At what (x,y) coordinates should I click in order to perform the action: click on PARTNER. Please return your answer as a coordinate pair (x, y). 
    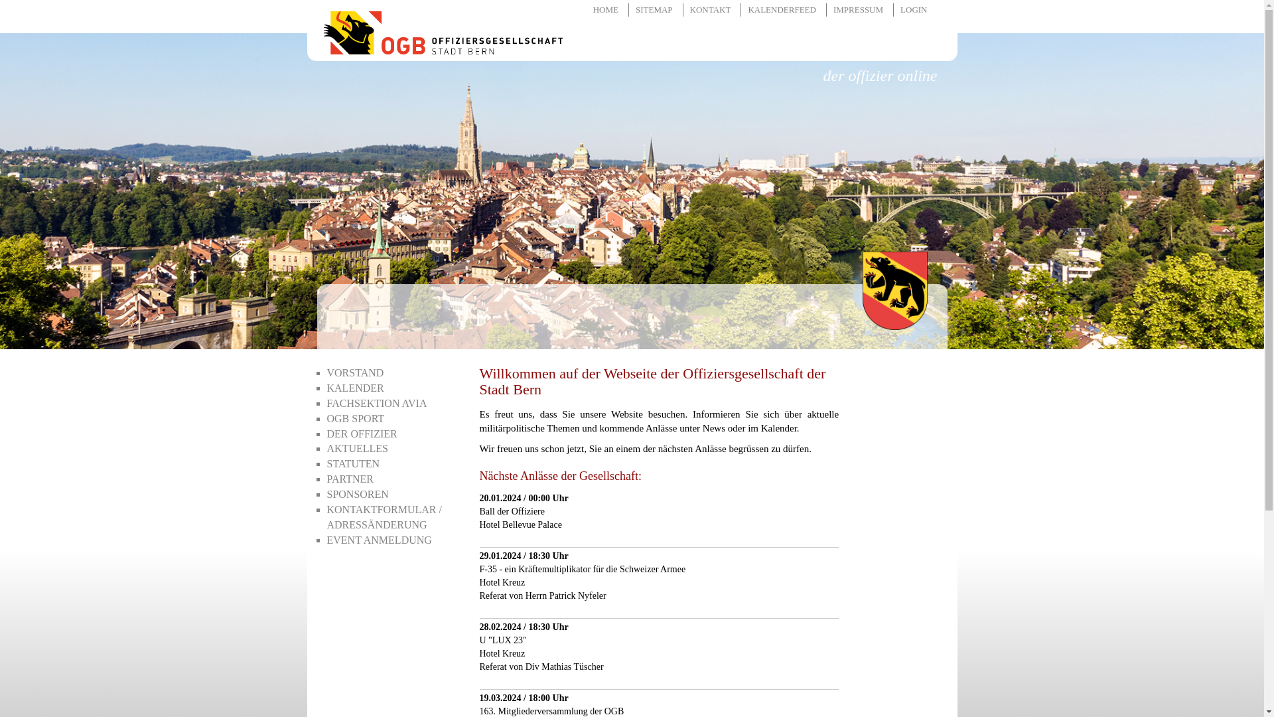
    Looking at the image, I should click on (393, 479).